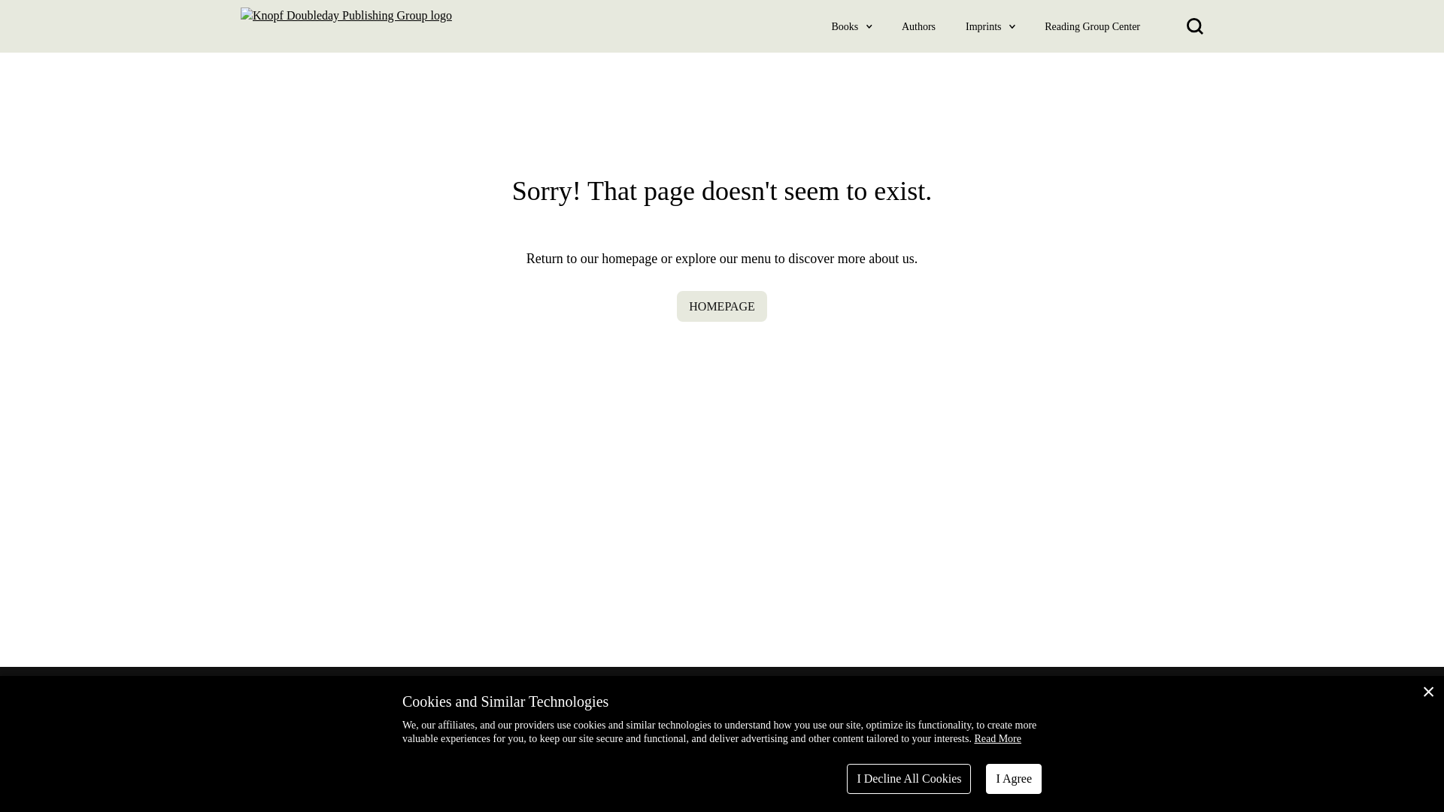 The width and height of the screenshot is (1444, 812). Describe the element at coordinates (918, 26) in the screenshot. I see `Authors` at that location.